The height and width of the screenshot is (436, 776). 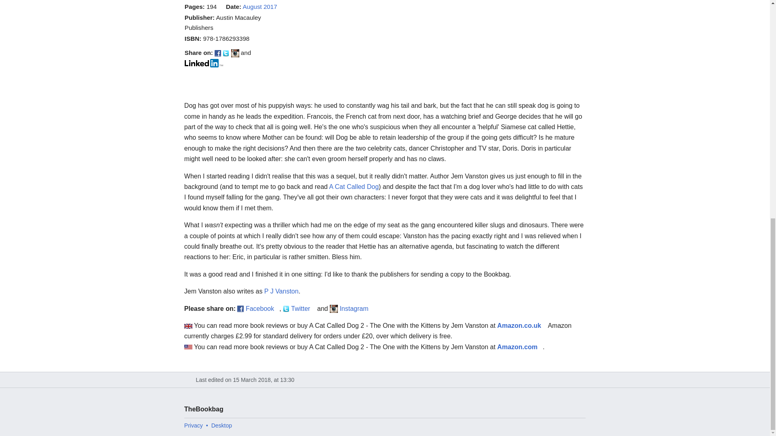 I want to click on Amazon.com, so click(x=520, y=347).